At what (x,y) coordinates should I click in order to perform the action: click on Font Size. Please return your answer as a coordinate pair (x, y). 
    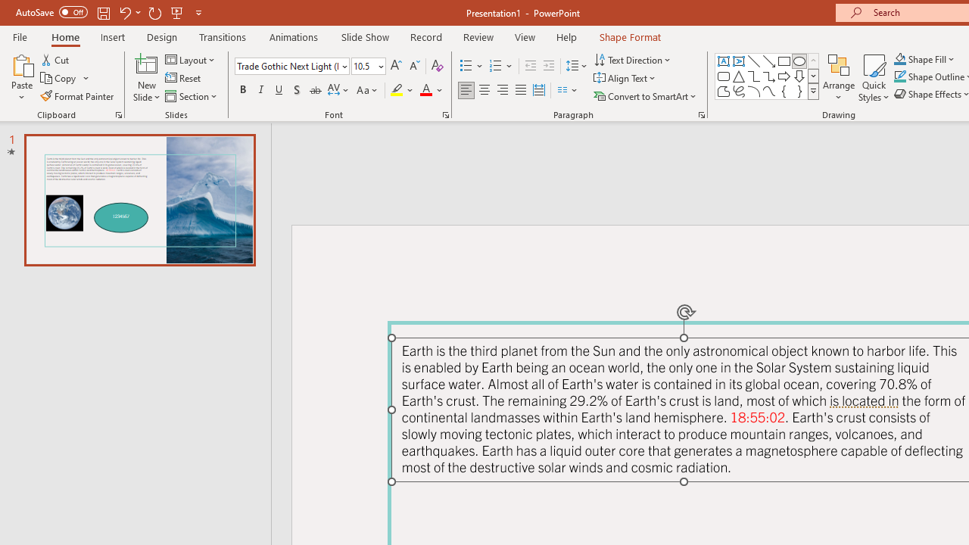
    Looking at the image, I should click on (368, 67).